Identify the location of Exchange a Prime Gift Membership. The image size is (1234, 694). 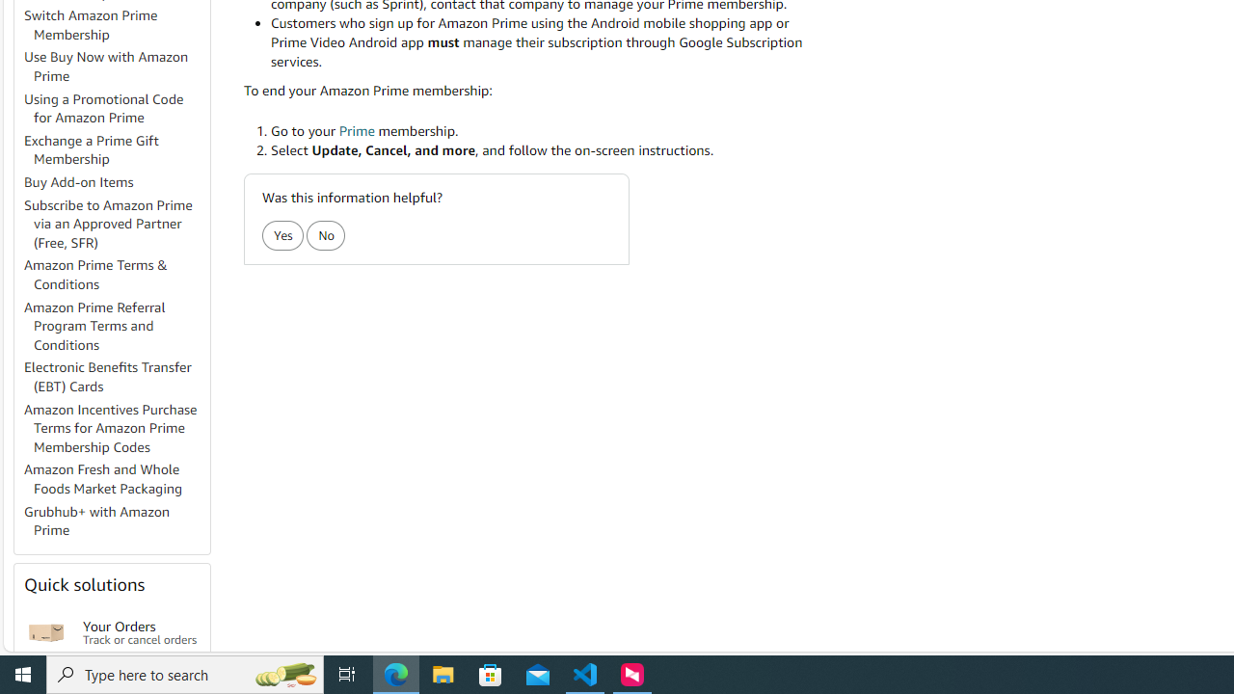
(116, 150).